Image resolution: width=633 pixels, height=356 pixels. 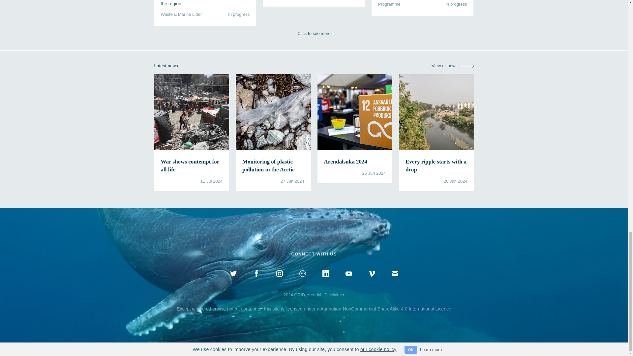 I want to click on Facebook, so click(x=256, y=281).